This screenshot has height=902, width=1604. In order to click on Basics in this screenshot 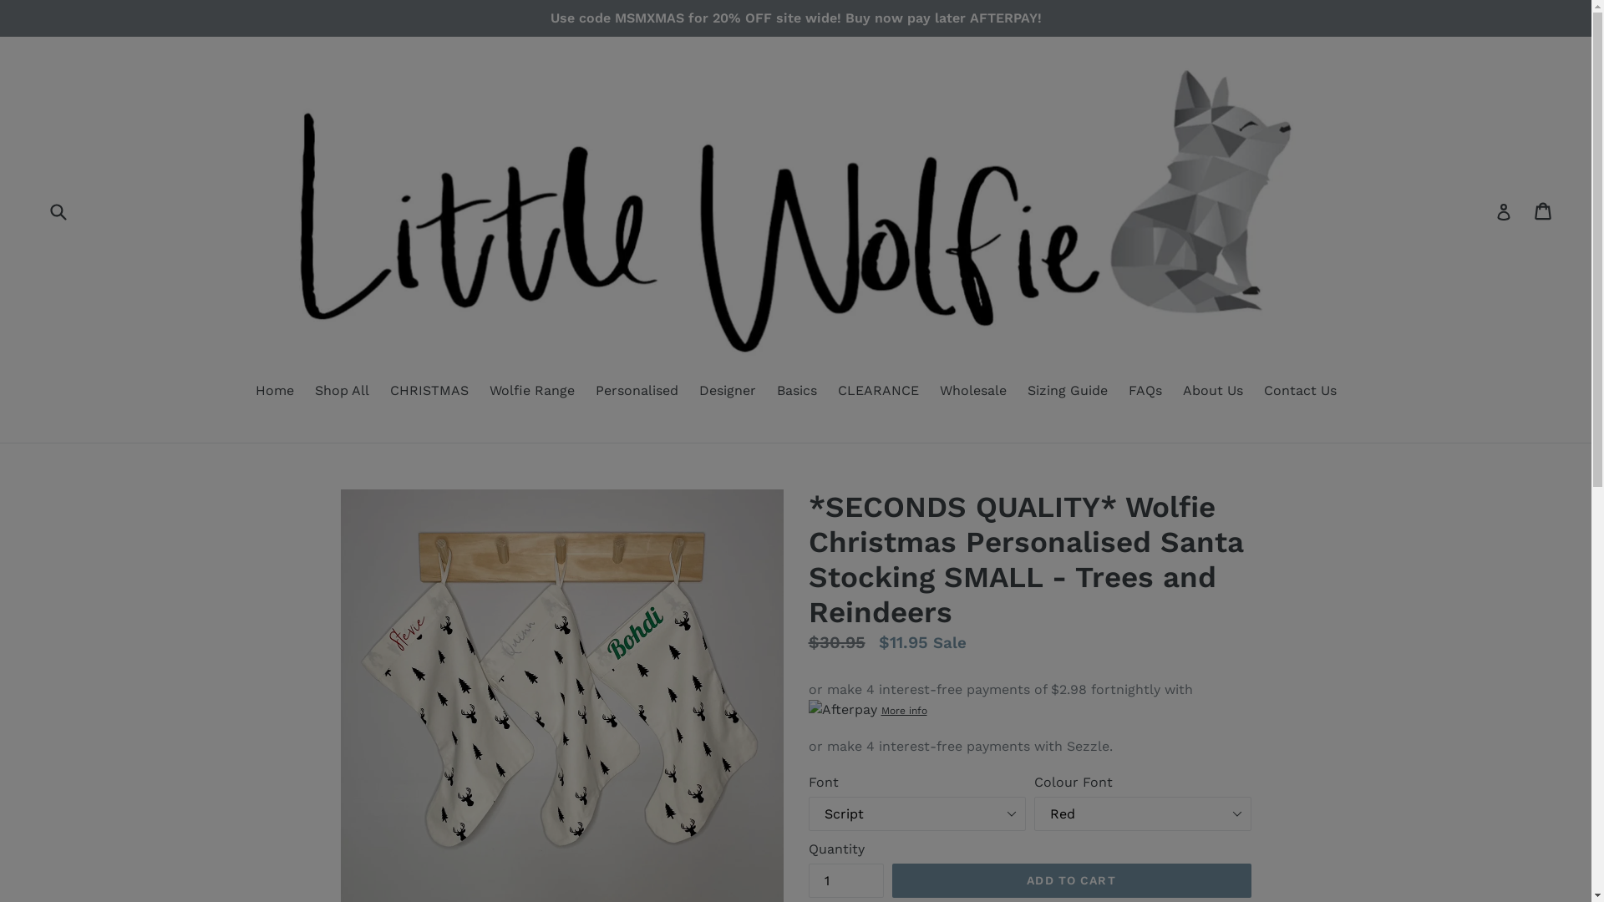, I will do `click(797, 393)`.